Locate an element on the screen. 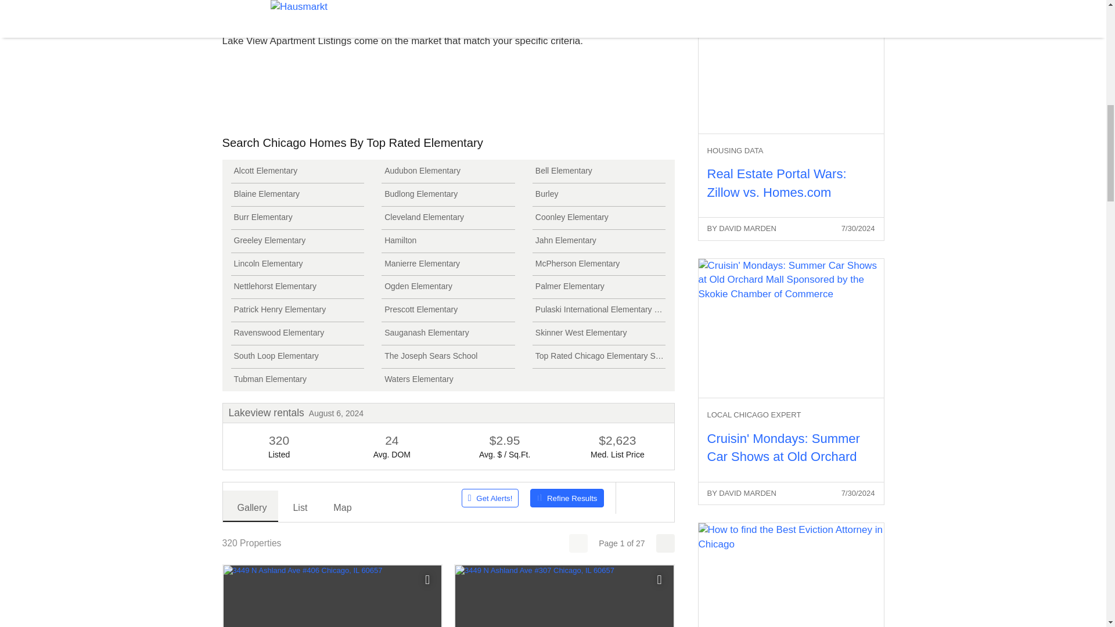 This screenshot has width=1115, height=627. View Alcott Elementary is located at coordinates (297, 172).